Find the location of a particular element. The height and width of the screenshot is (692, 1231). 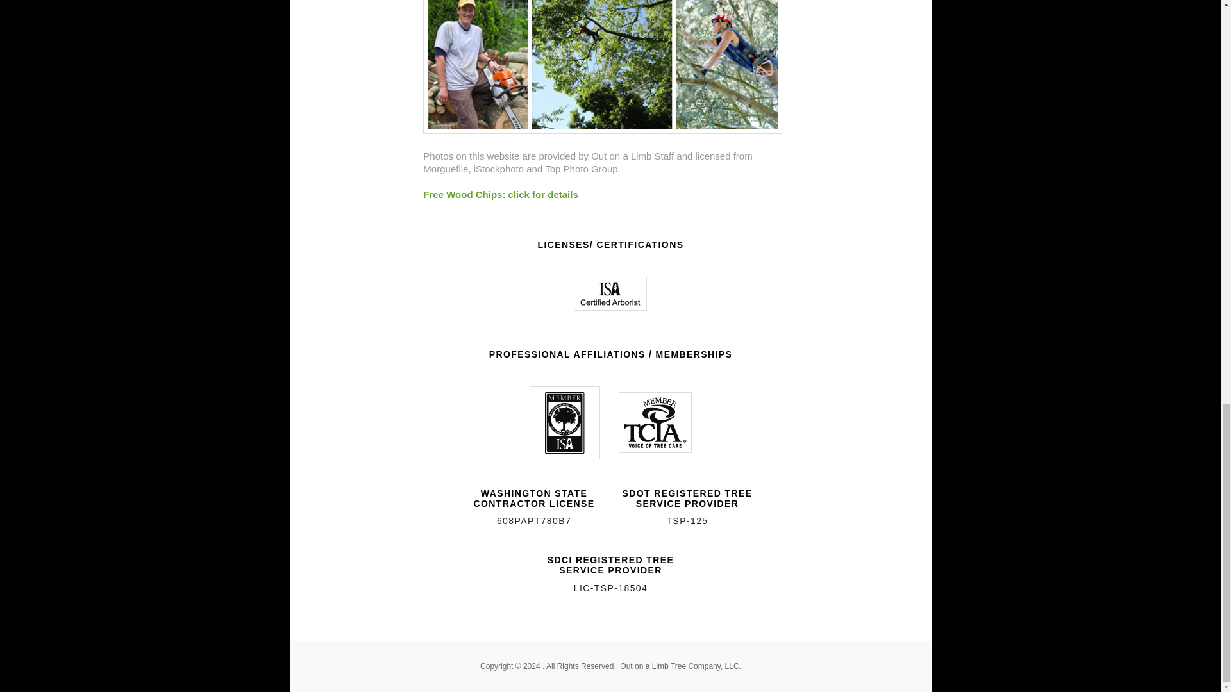

Tree Care Industry Association is located at coordinates (655, 423).